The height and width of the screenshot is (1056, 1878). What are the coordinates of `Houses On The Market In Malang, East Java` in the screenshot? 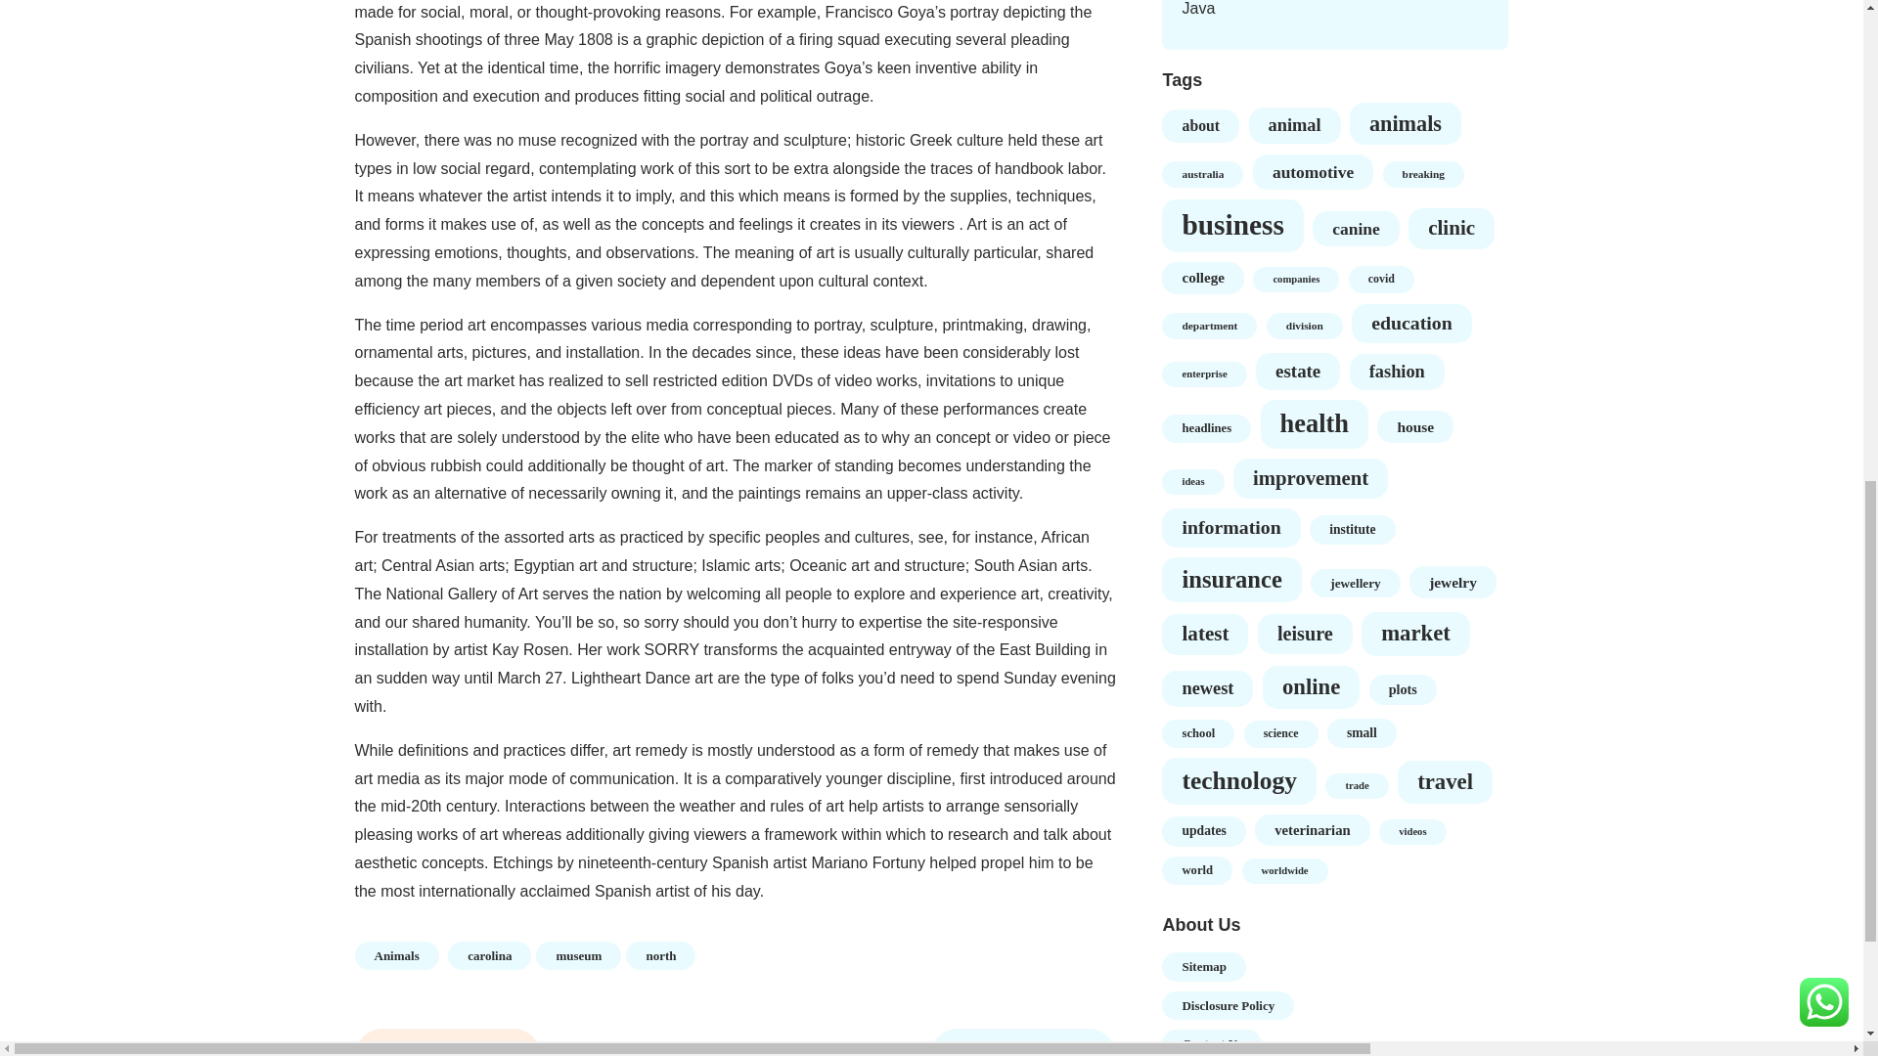 It's located at (1319, 8).